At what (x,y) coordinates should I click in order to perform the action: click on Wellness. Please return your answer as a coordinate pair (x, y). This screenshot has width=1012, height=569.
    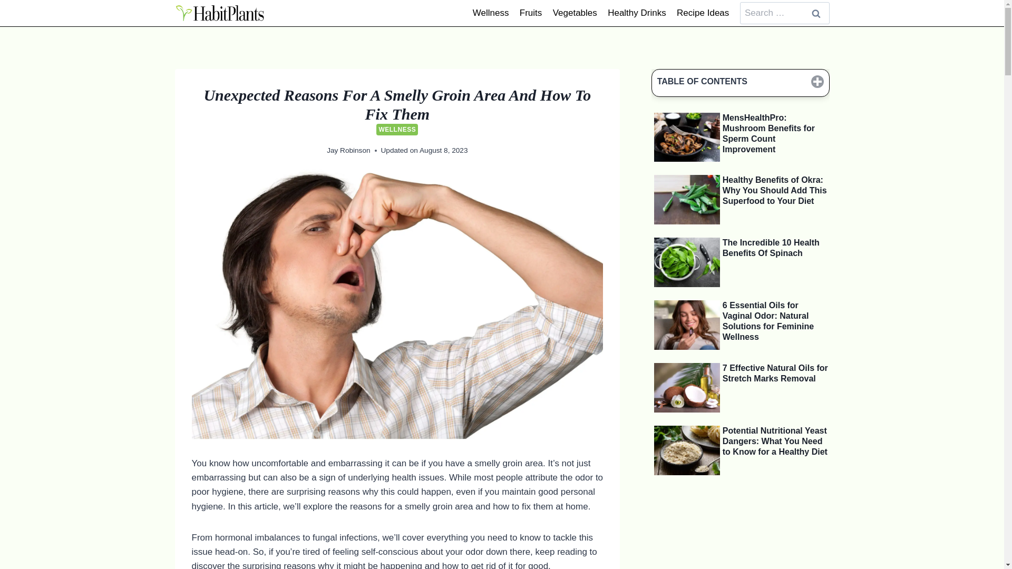
    Looking at the image, I should click on (491, 13).